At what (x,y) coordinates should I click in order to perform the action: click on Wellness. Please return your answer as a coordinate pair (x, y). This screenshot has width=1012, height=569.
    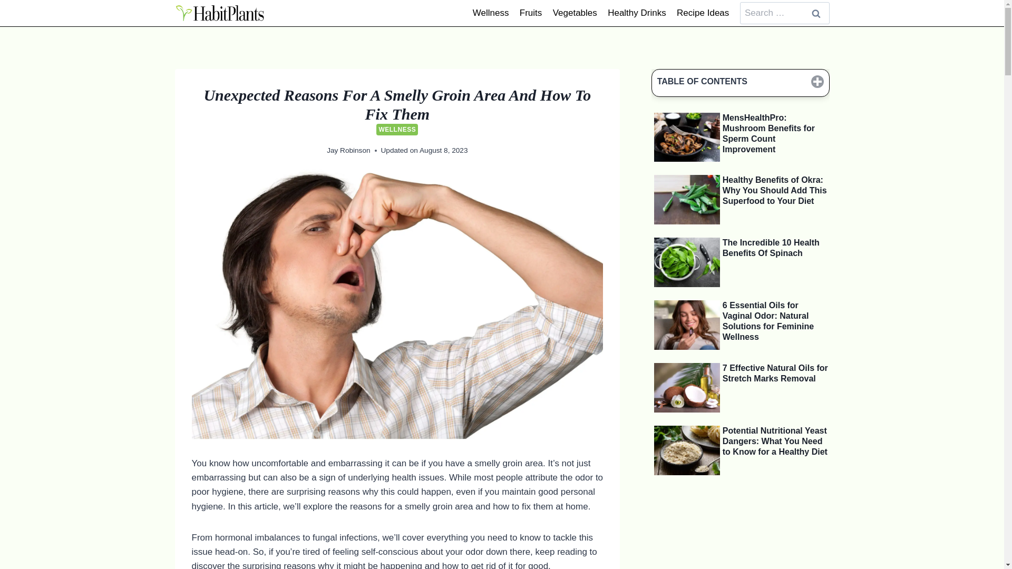
    Looking at the image, I should click on (491, 13).